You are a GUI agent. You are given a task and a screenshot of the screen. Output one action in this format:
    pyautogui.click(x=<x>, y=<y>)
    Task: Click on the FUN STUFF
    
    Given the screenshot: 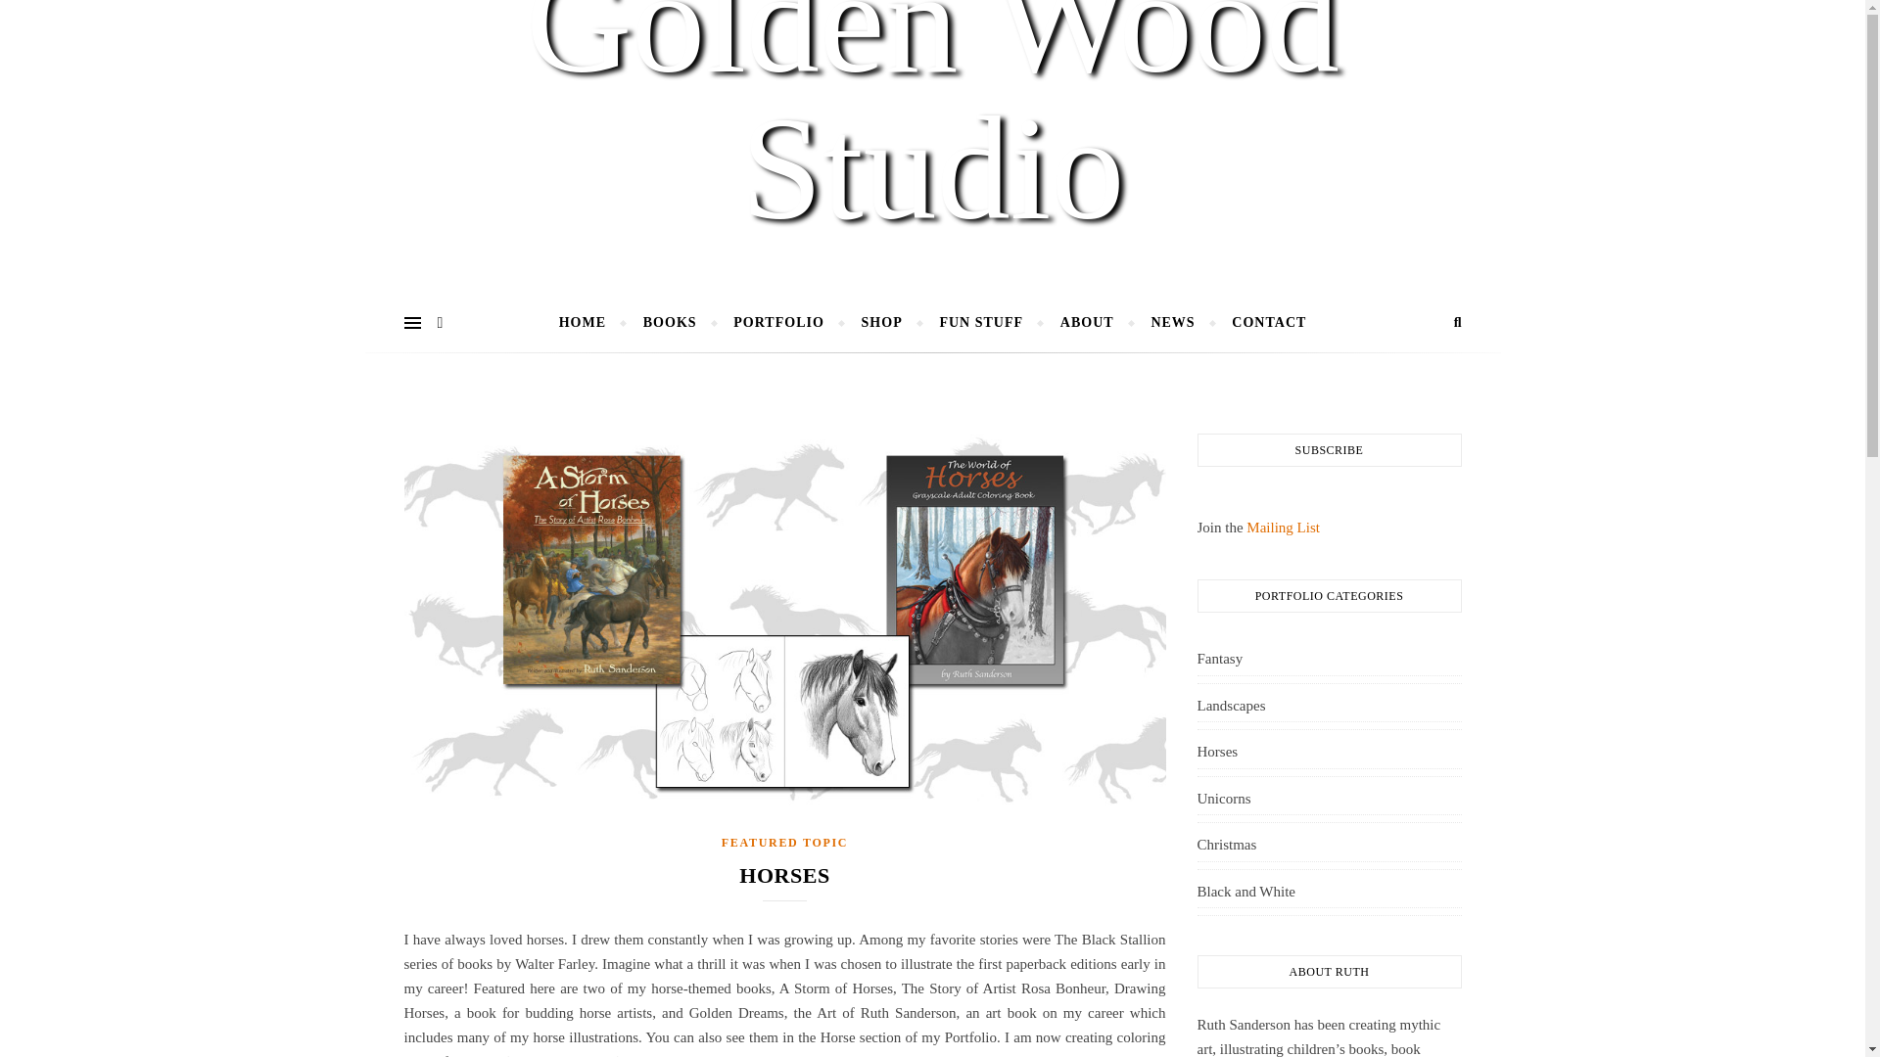 What is the action you would take?
    pyautogui.click(x=981, y=323)
    